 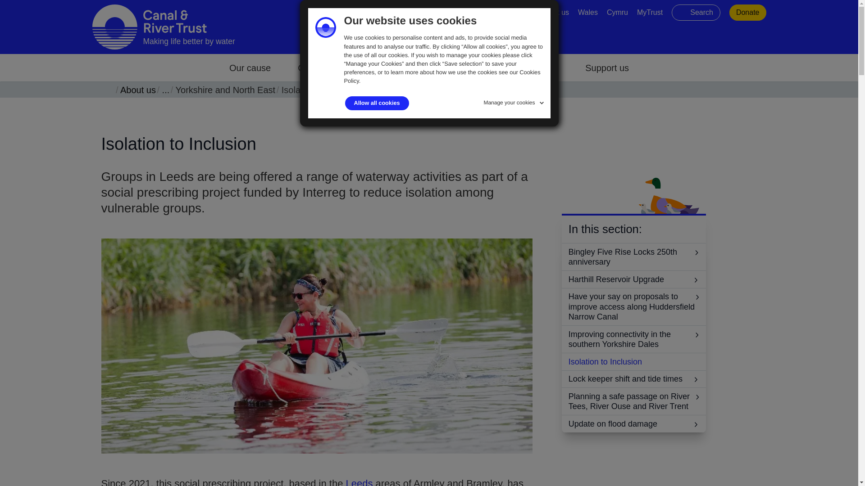 I want to click on Allow all cookies, so click(x=377, y=103).